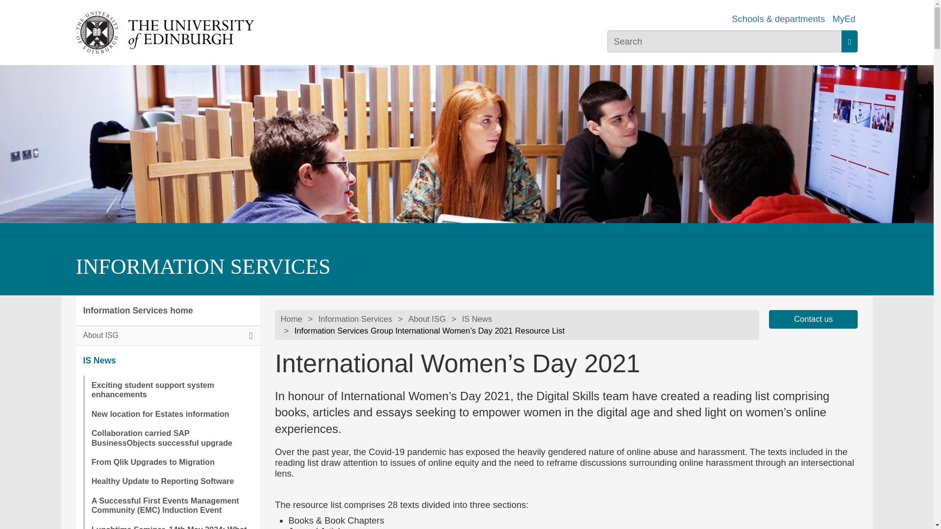 This screenshot has width=941, height=529. Describe the element at coordinates (172, 390) in the screenshot. I see `Exciting student support system enhancements` at that location.